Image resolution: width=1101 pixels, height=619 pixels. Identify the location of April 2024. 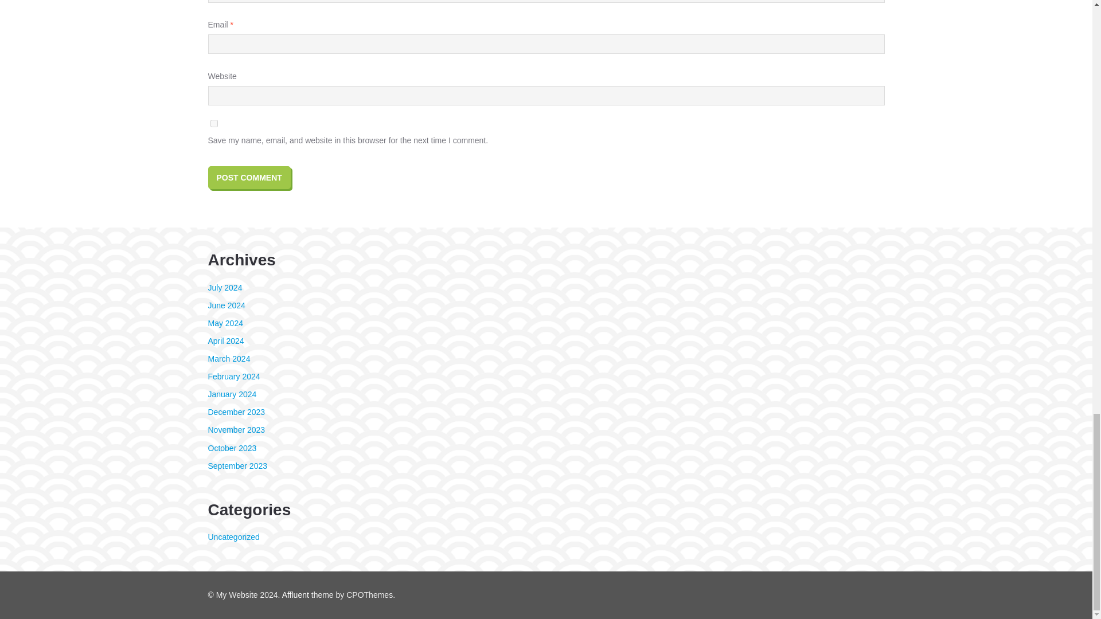
(225, 340).